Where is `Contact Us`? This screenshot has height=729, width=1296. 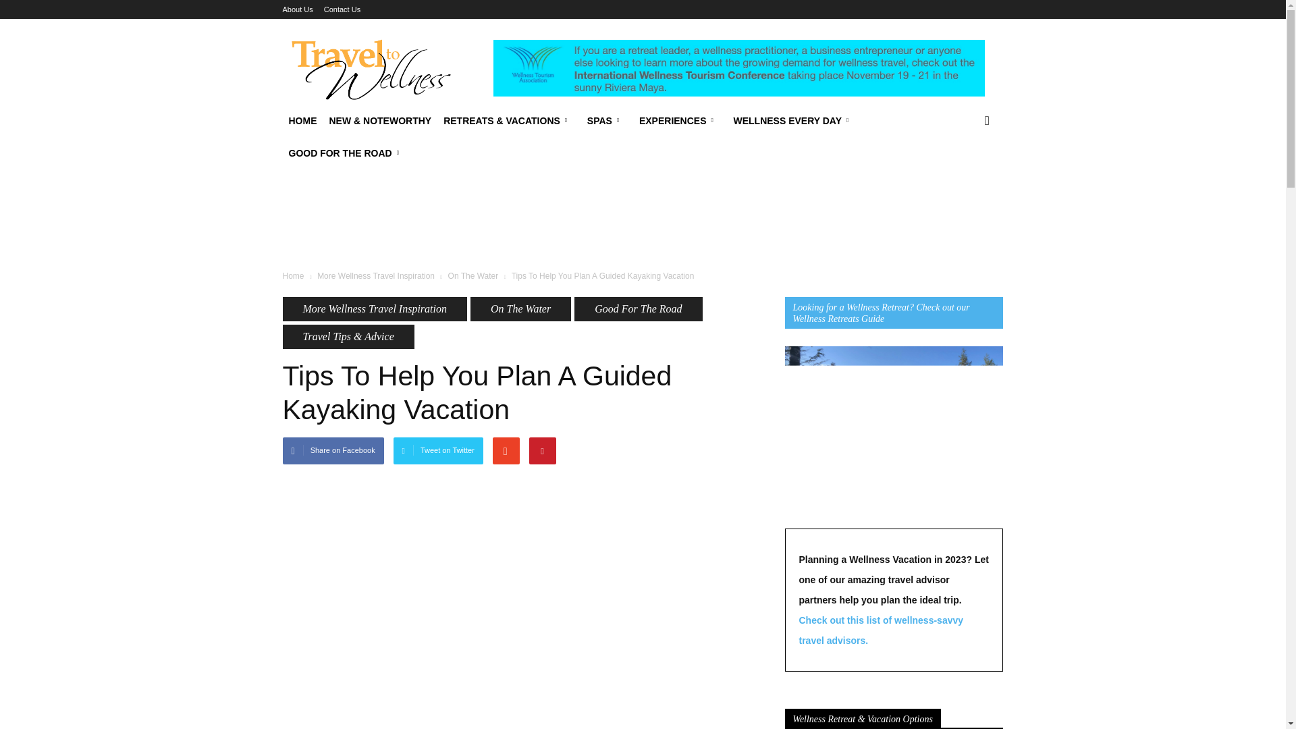 Contact Us is located at coordinates (342, 9).